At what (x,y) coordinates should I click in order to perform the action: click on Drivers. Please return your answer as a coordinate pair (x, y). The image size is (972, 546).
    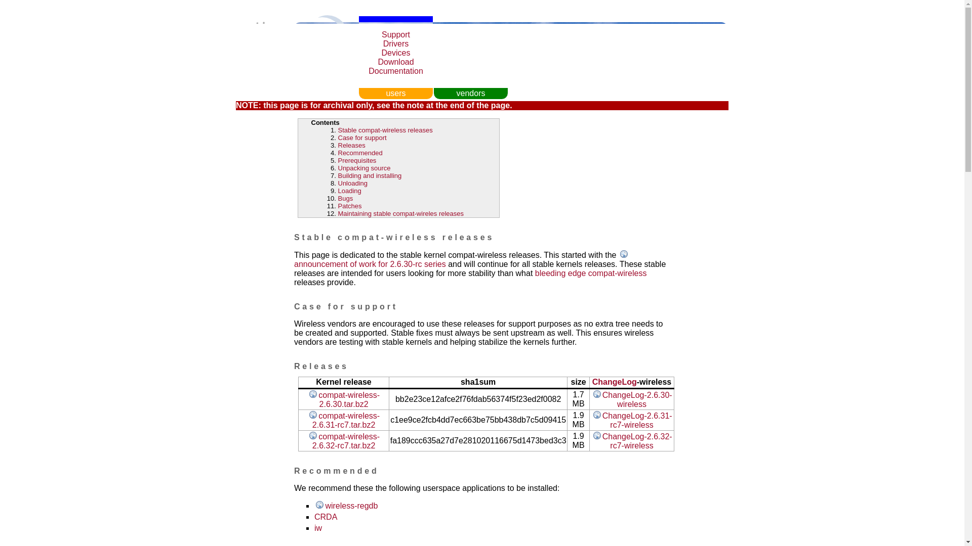
    Looking at the image, I should click on (396, 43).